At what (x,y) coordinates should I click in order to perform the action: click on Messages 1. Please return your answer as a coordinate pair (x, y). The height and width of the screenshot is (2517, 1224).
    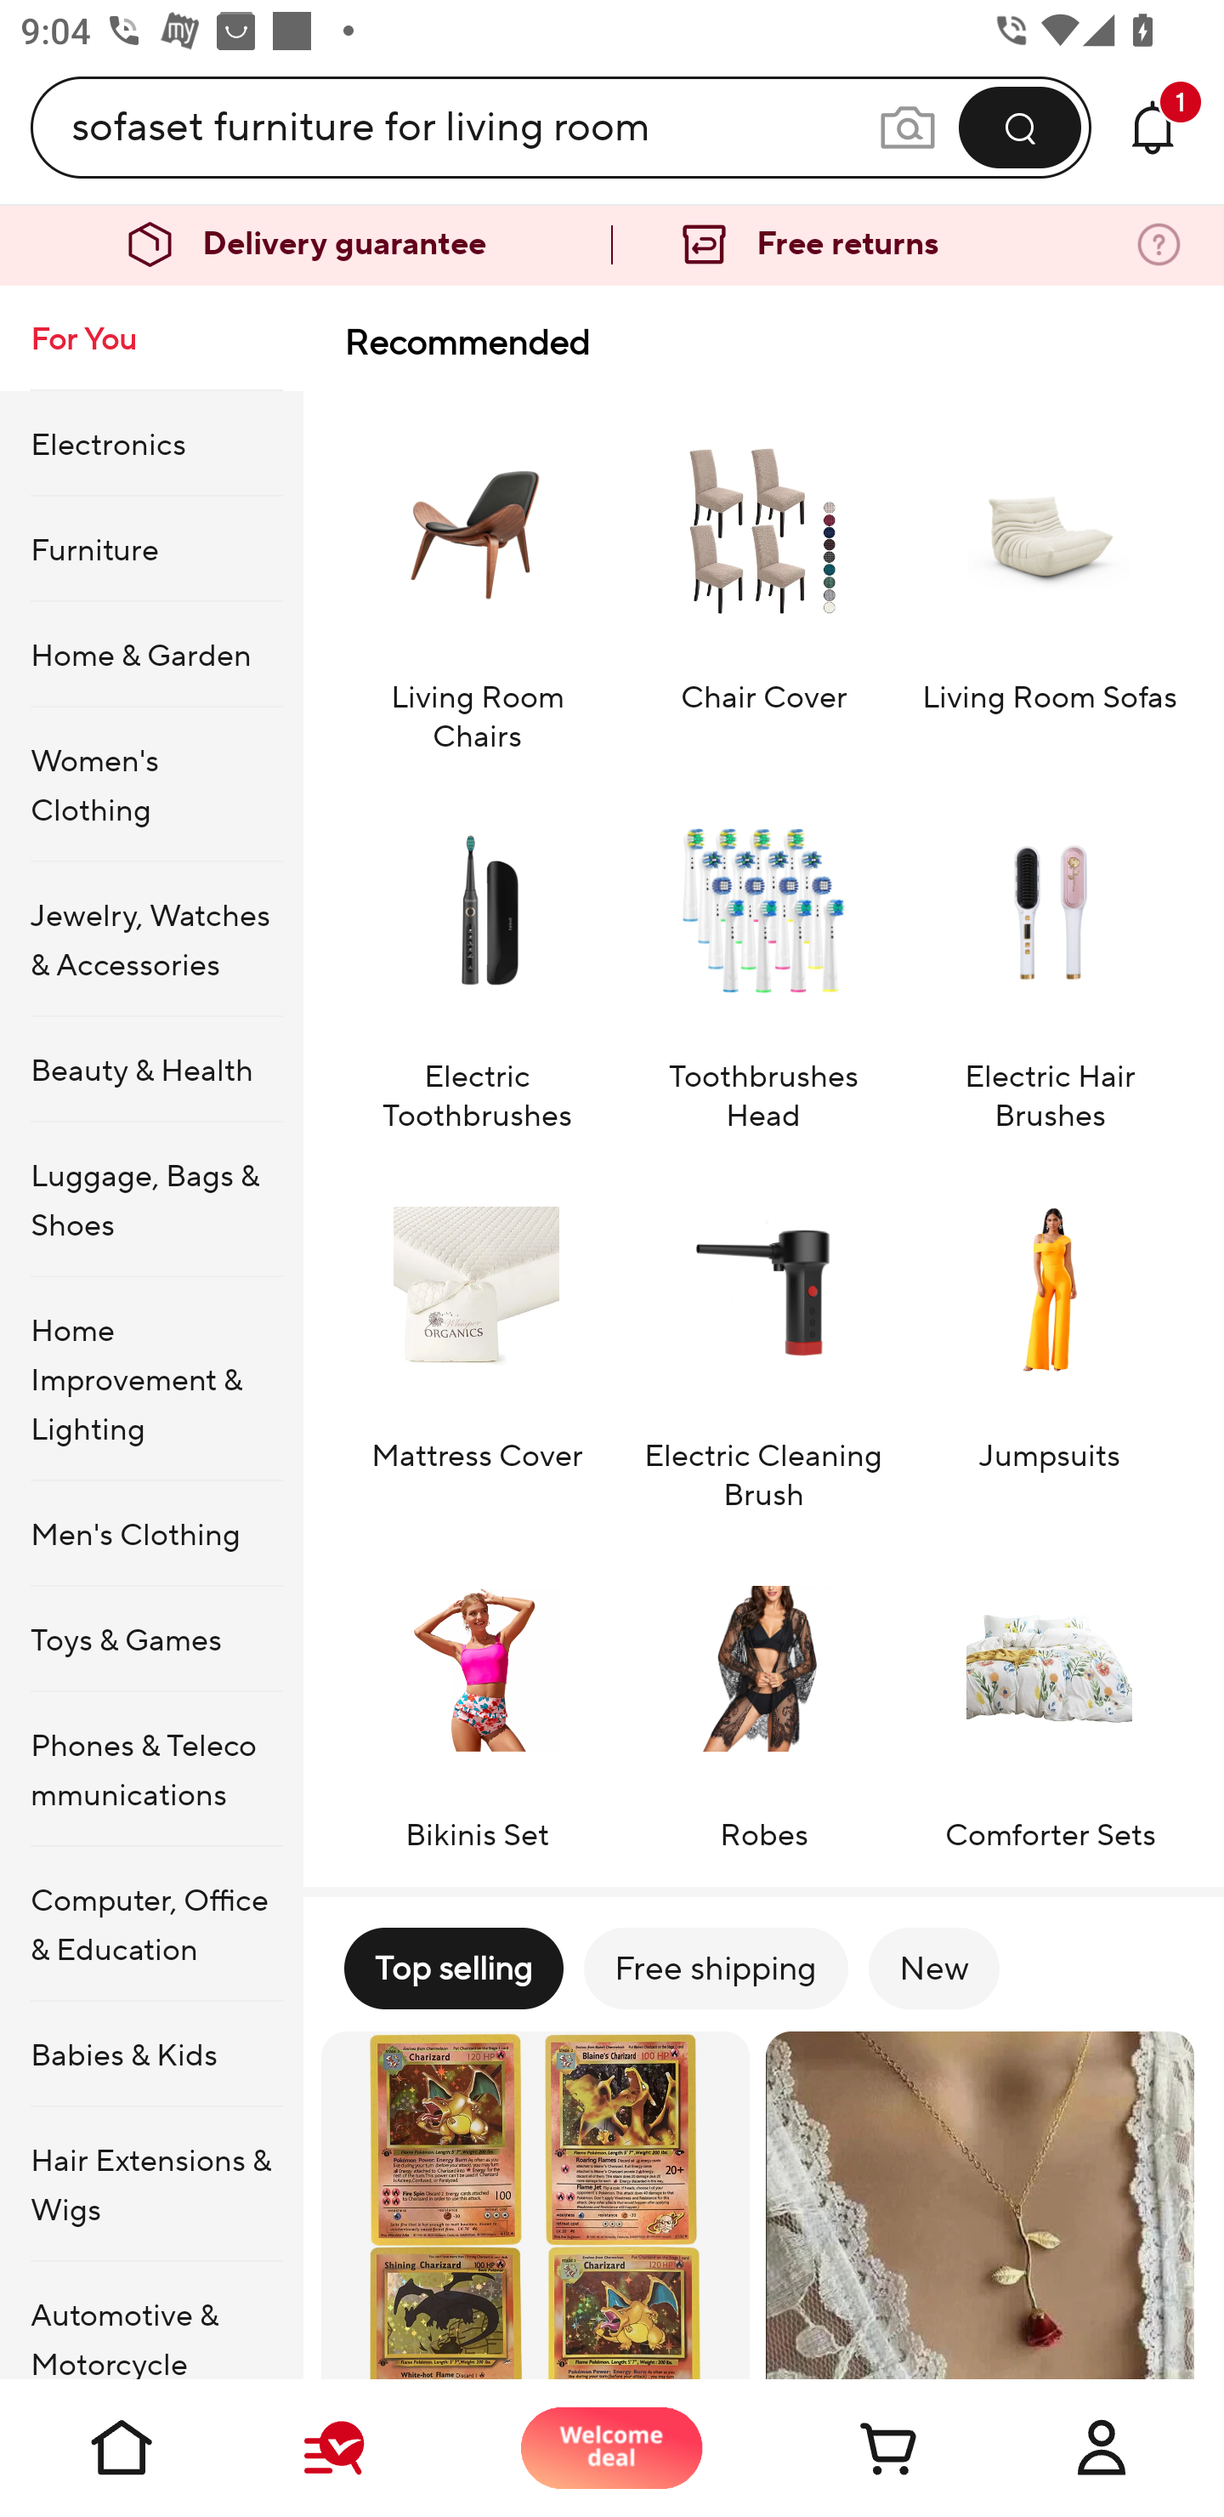
    Looking at the image, I should click on (1153, 127).